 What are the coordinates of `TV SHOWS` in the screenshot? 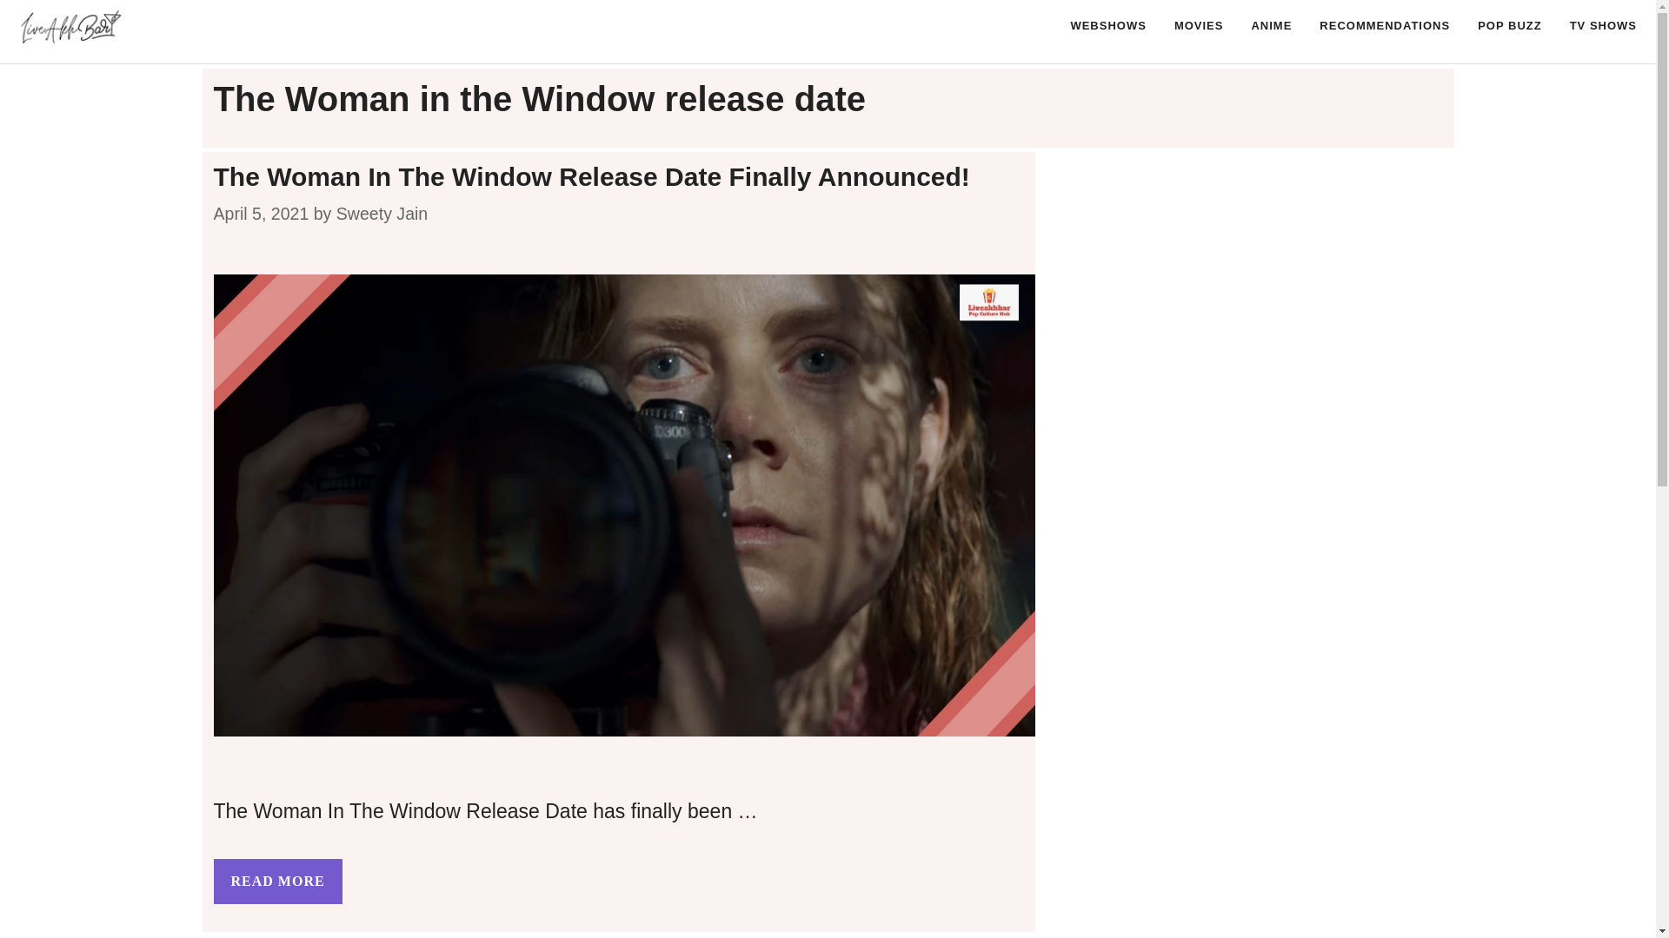 It's located at (1603, 26).